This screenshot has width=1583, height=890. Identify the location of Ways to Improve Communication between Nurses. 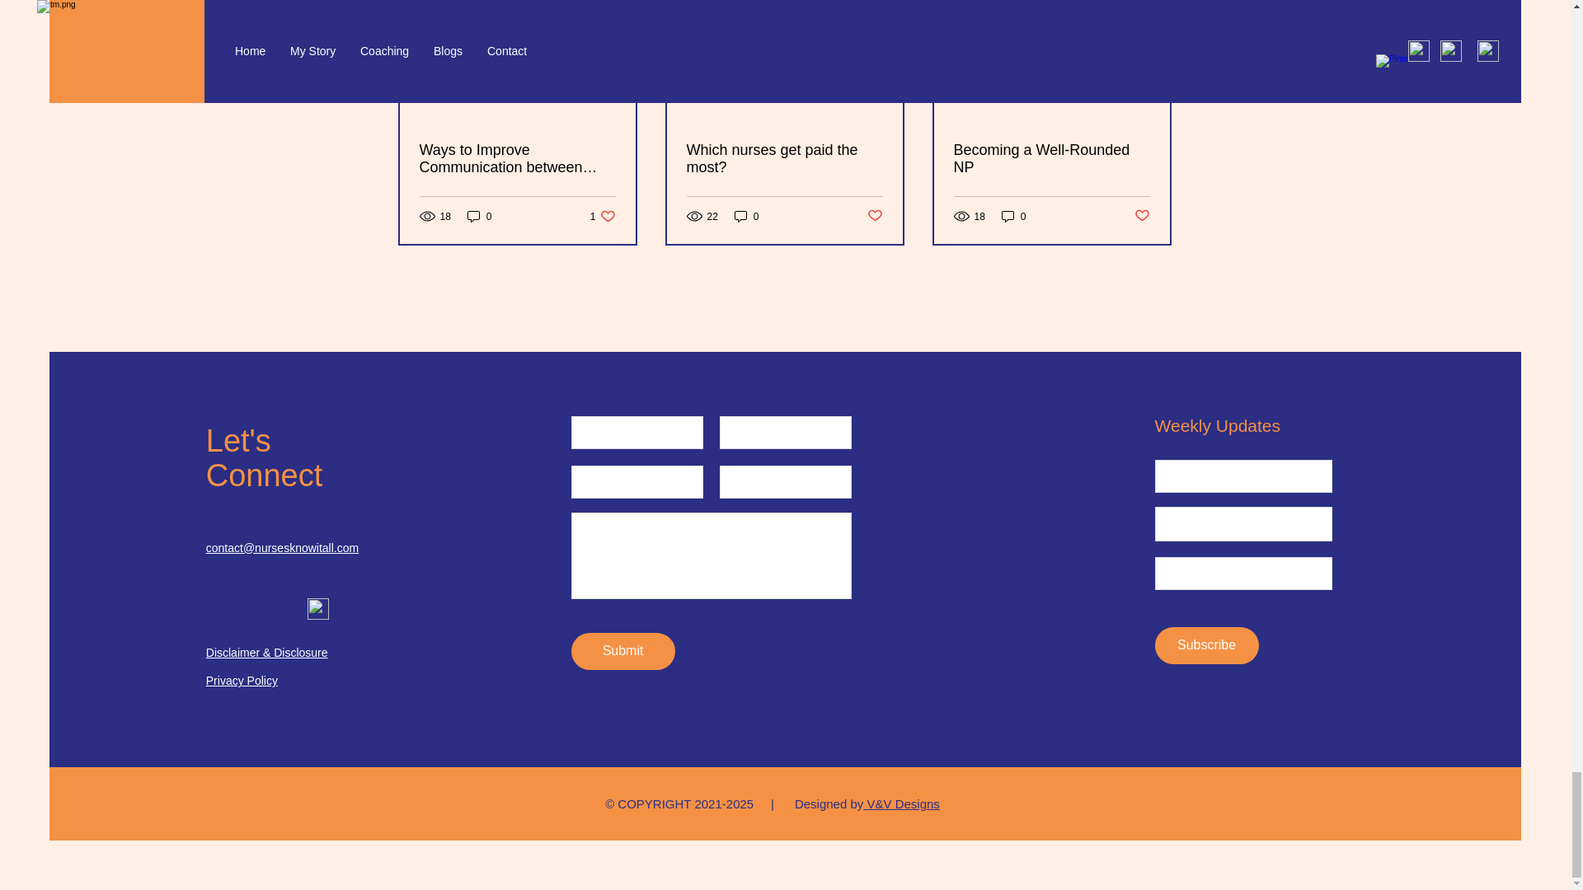
(603, 216).